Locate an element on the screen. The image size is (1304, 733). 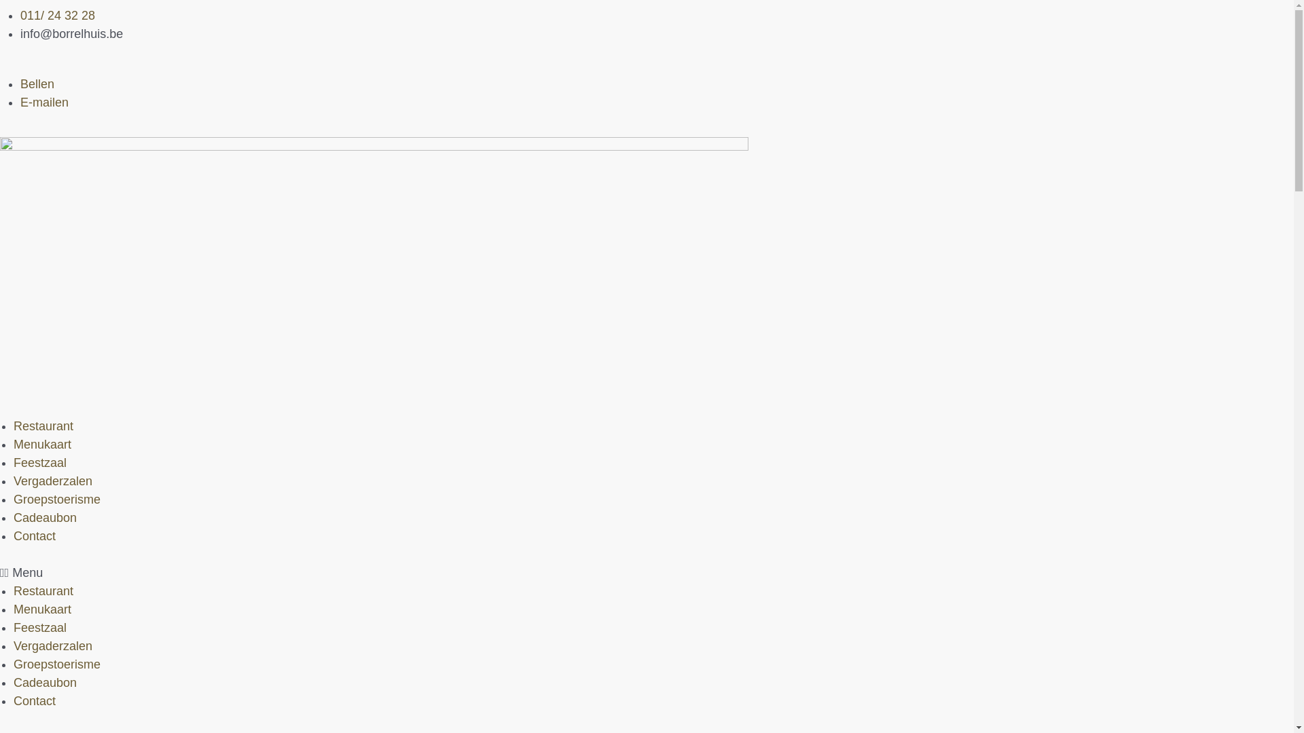
Menukaart is located at coordinates (42, 609).